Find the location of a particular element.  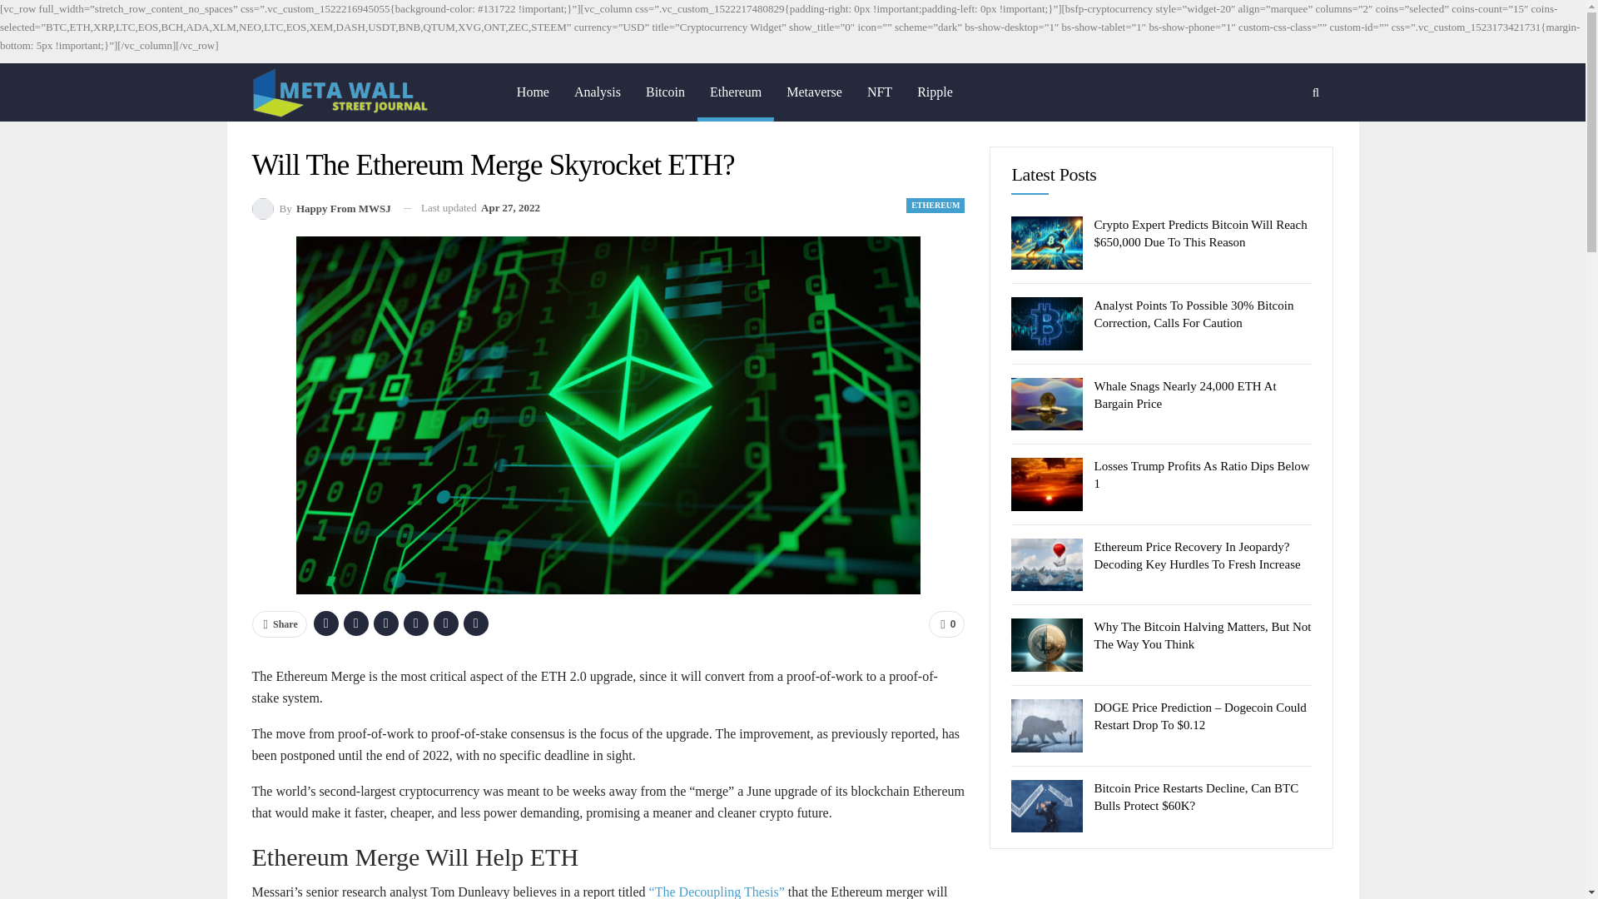

Ethereum is located at coordinates (735, 92).